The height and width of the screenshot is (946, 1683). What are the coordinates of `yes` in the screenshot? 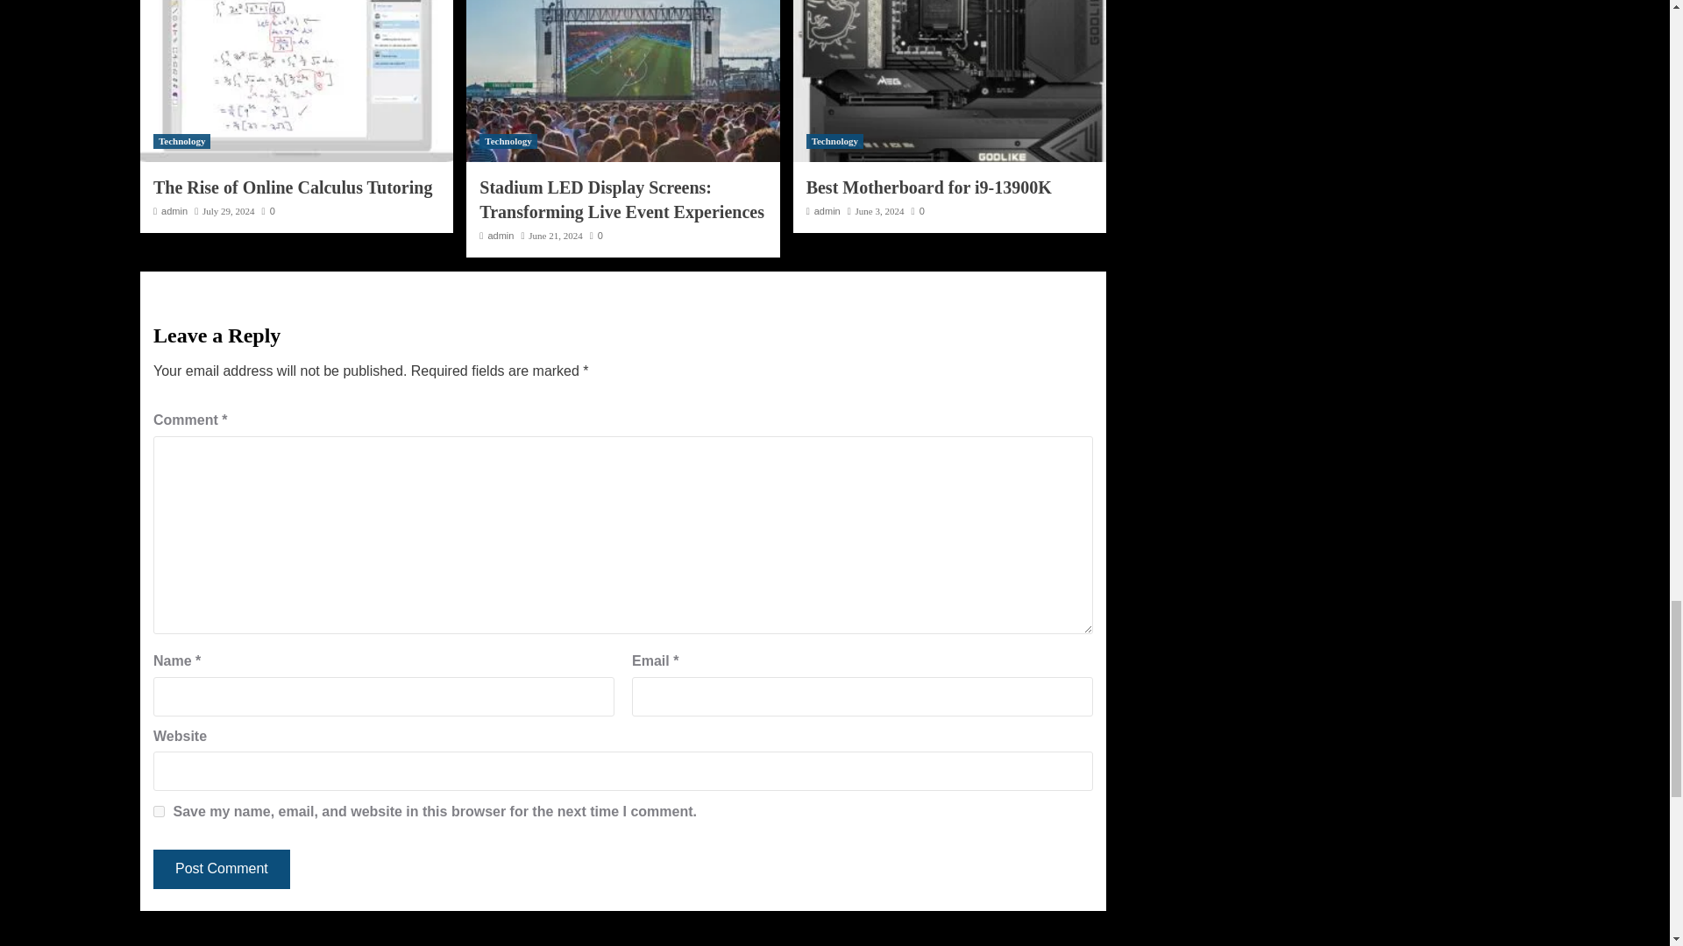 It's located at (159, 811).